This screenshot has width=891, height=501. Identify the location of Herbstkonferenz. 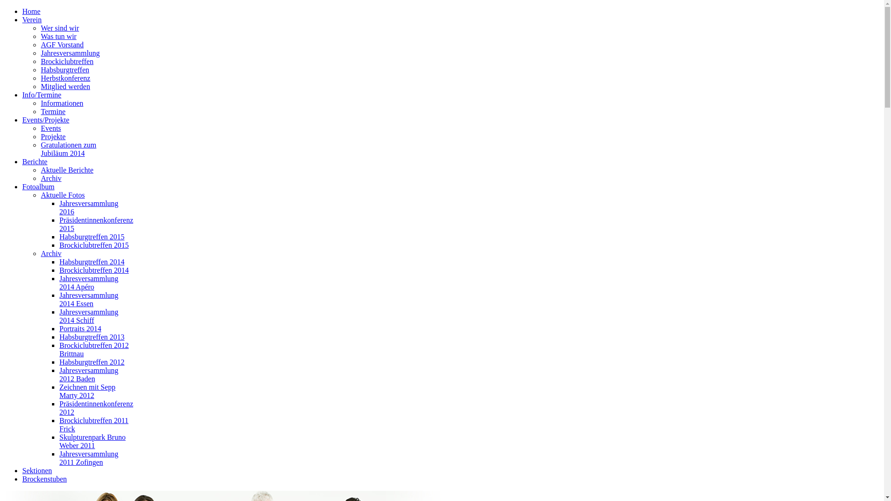
(66, 78).